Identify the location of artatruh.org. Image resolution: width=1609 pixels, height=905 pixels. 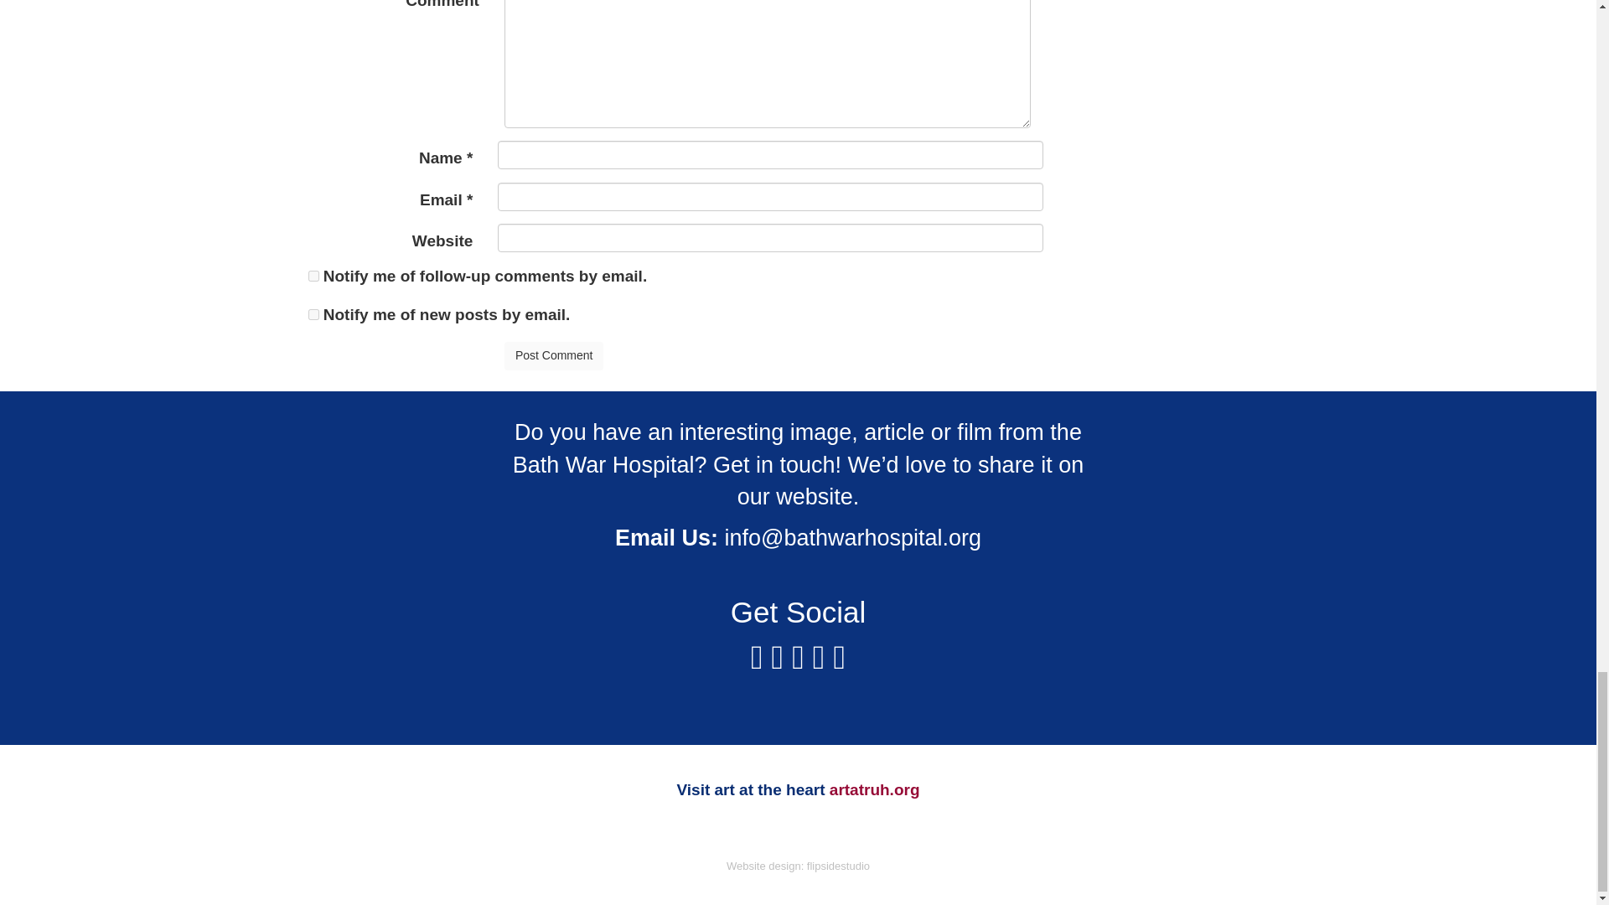
(875, 789).